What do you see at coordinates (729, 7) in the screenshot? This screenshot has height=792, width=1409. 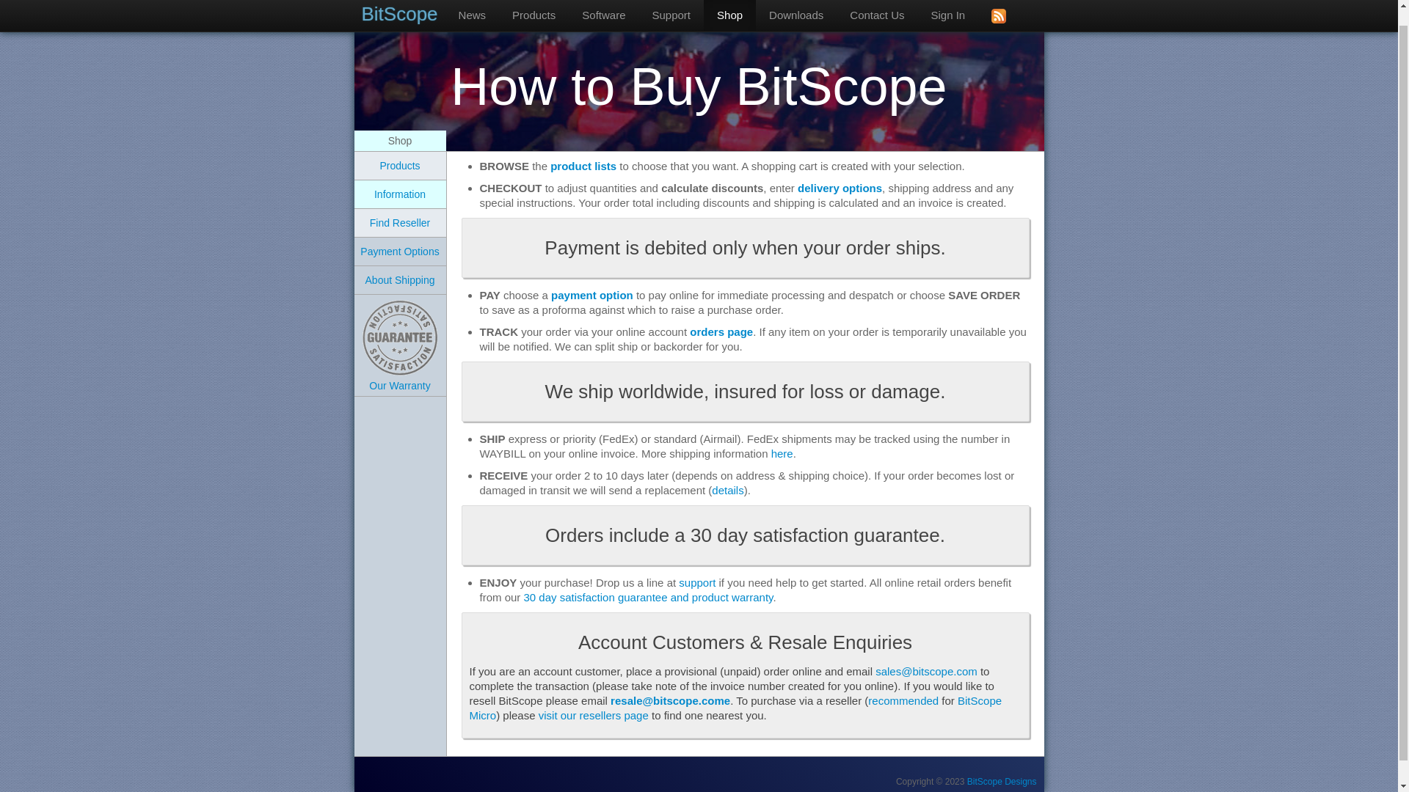 I see `BitScope Online Store.` at bounding box center [729, 7].